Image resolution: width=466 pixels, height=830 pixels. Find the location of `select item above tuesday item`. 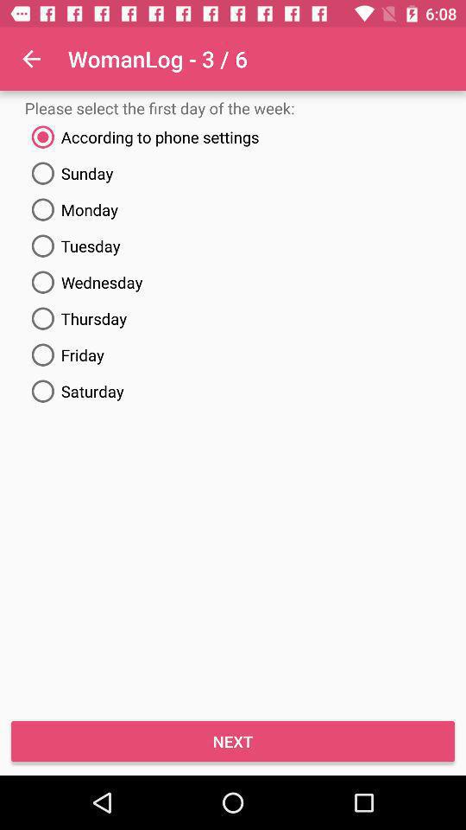

select item above tuesday item is located at coordinates (233, 209).